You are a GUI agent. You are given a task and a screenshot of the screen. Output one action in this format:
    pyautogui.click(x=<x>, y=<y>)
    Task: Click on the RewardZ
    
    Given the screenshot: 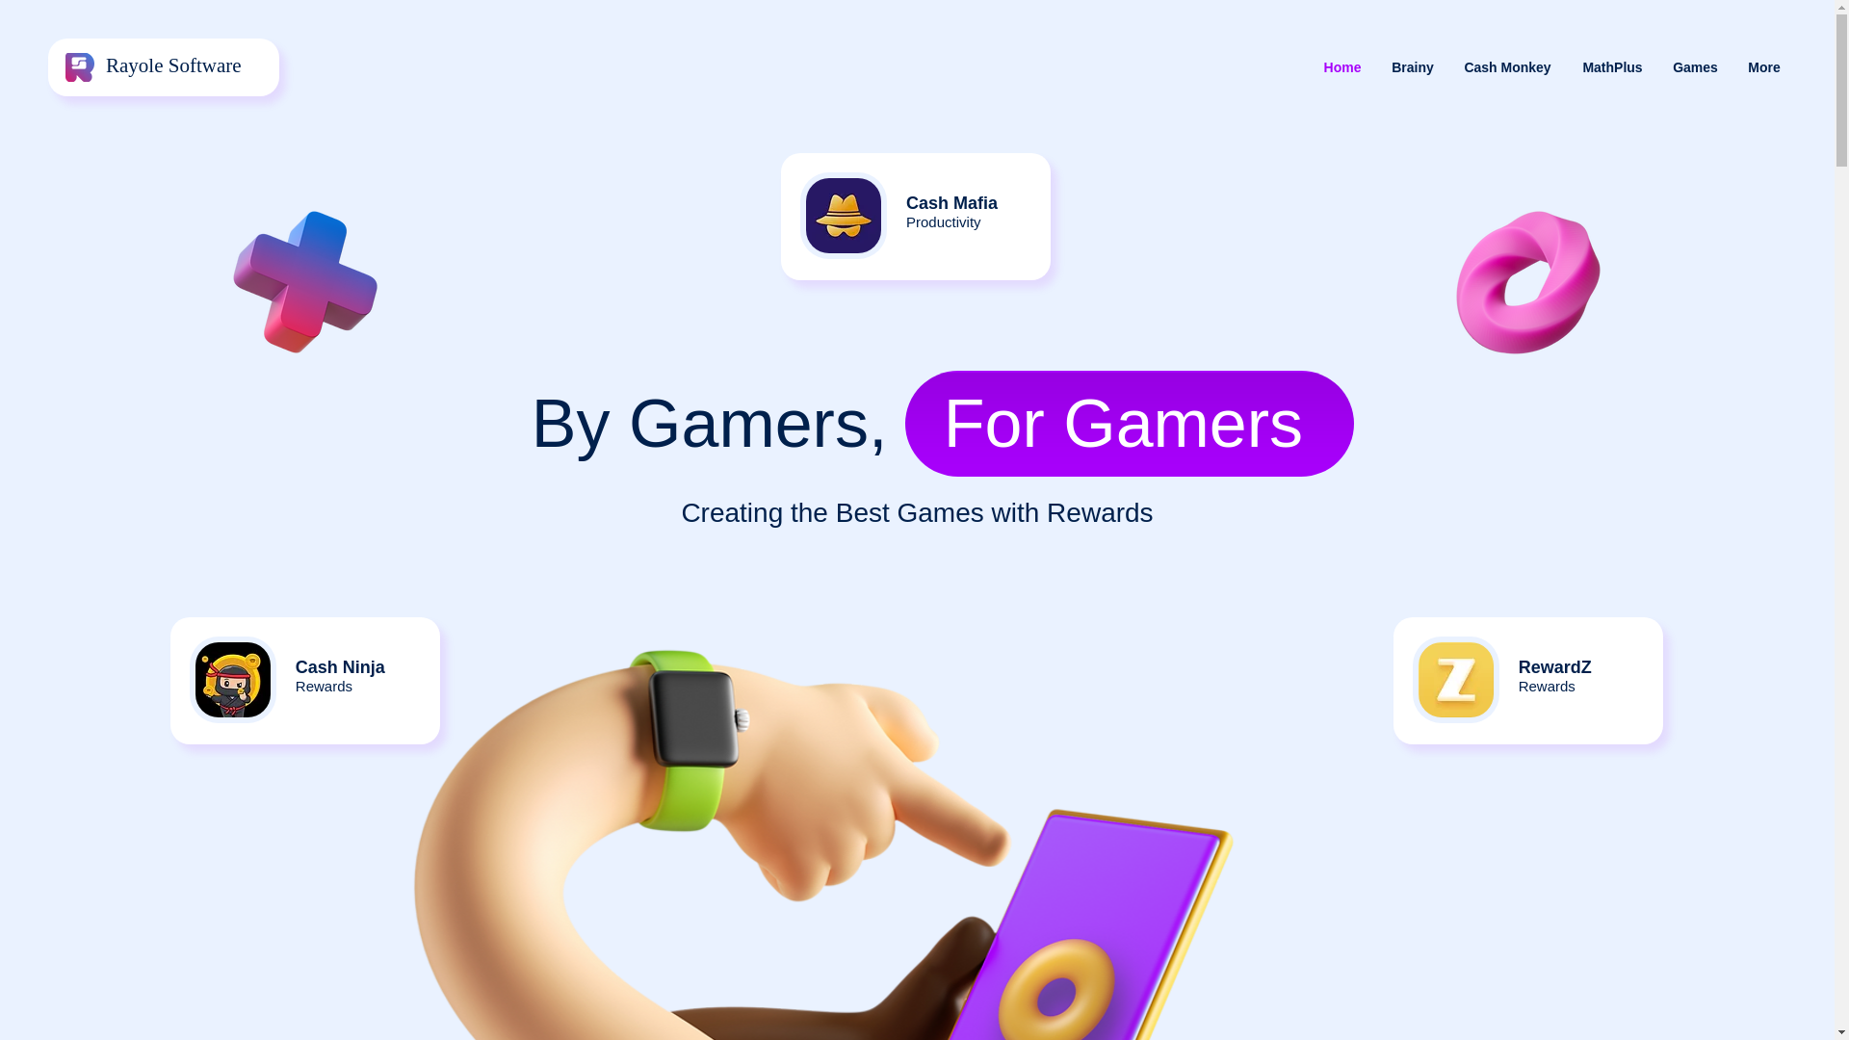 What is the action you would take?
    pyautogui.click(x=1554, y=666)
    